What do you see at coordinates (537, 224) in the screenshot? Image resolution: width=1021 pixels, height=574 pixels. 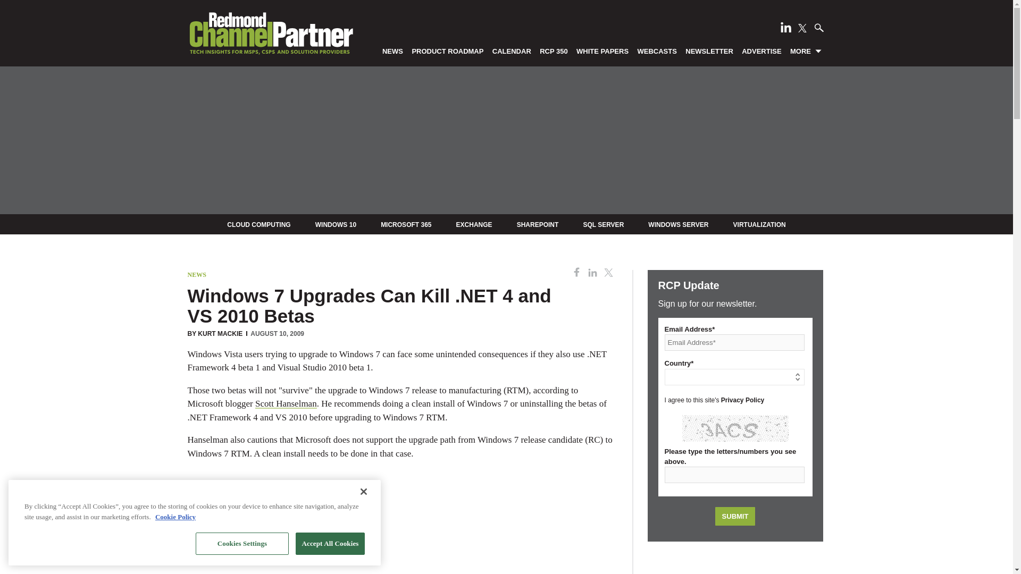 I see `SHAREPOINT` at bounding box center [537, 224].